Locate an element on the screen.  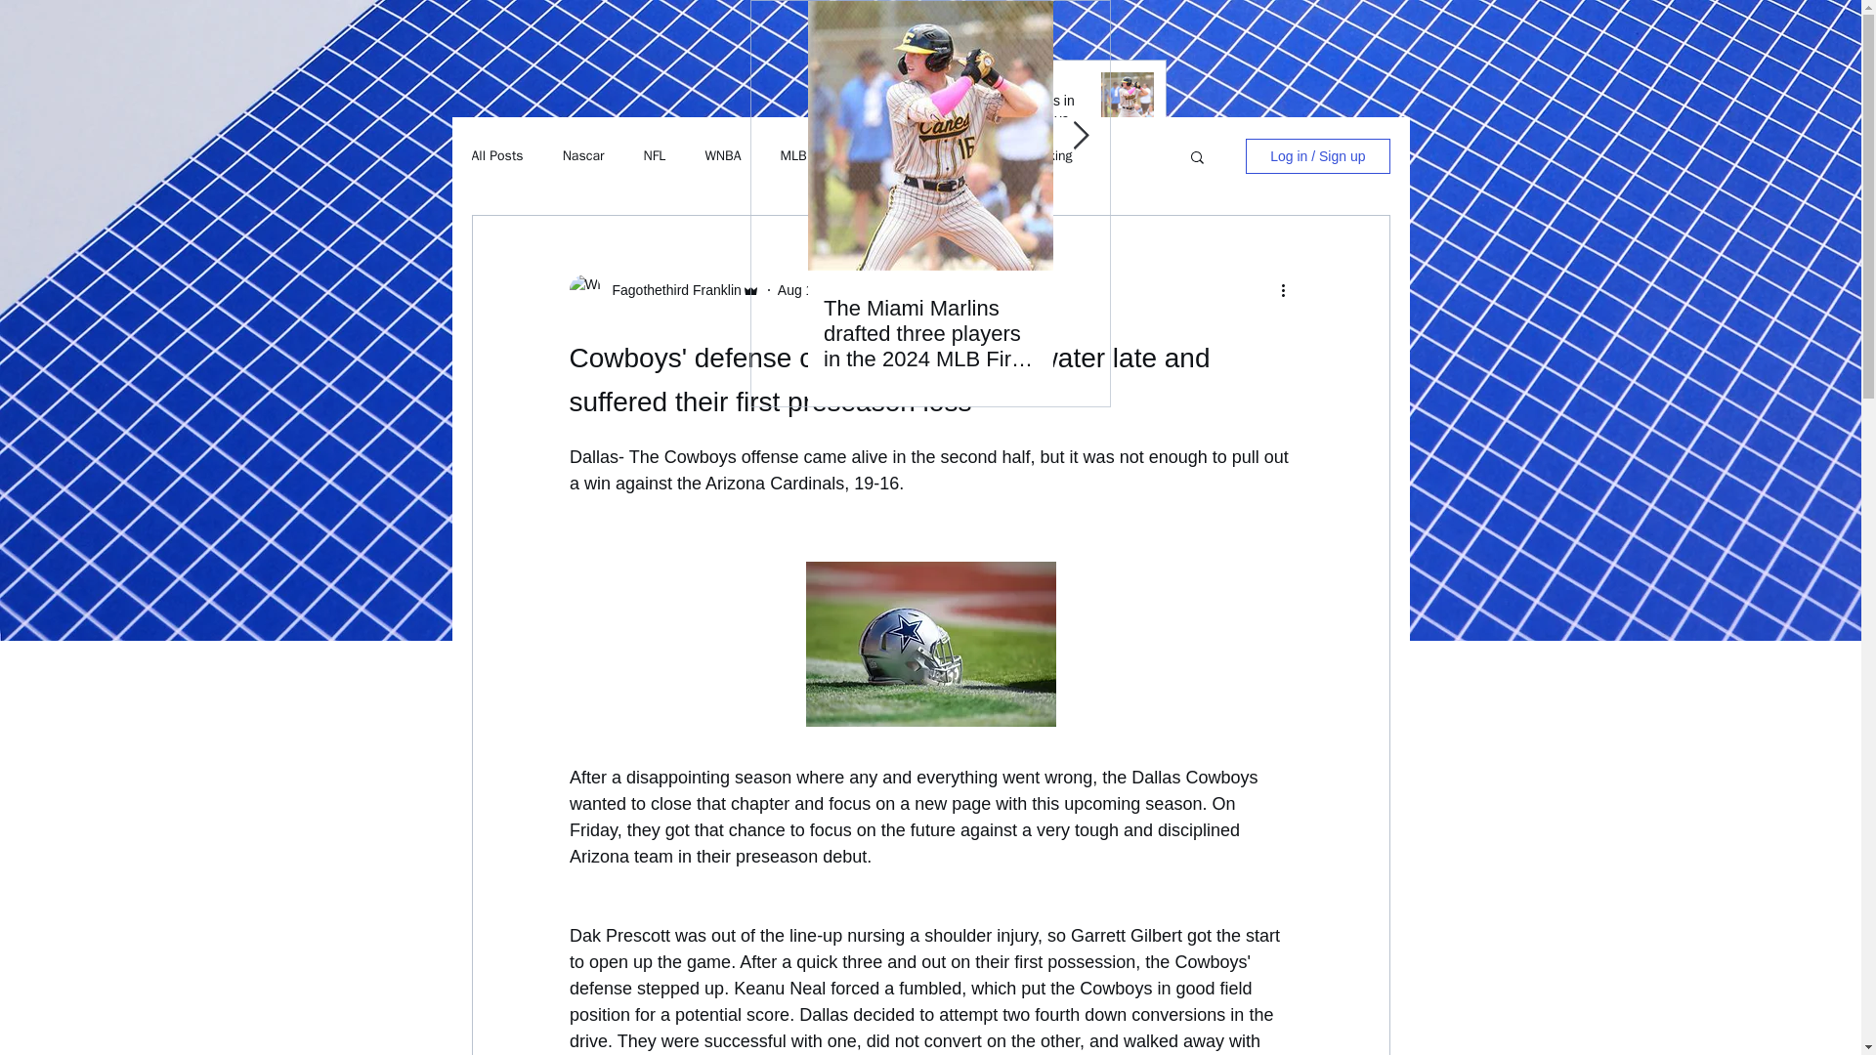
Pac-12 solidifies bowl lineup for 2024 and 2025 is located at coordinates (1008, 352).